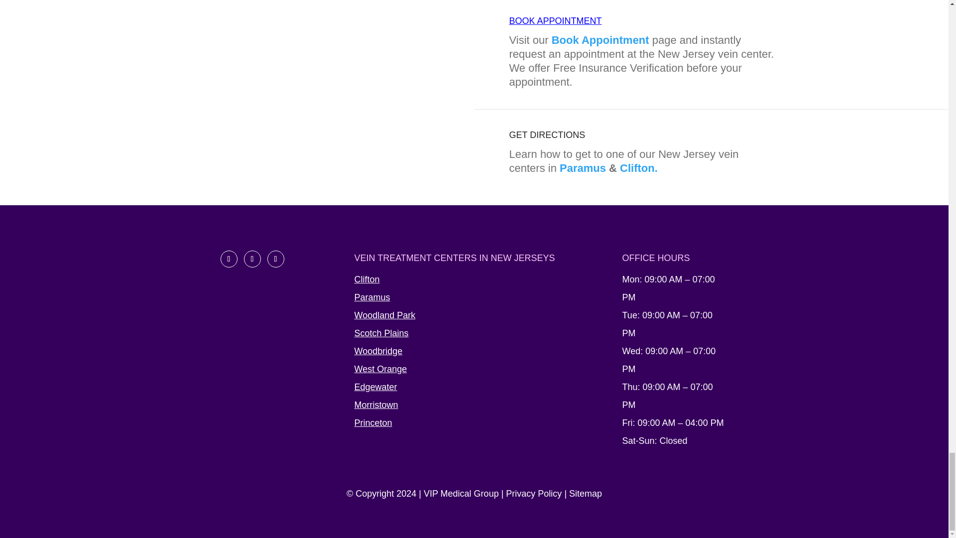  I want to click on Follow on Youtube, so click(275, 259).